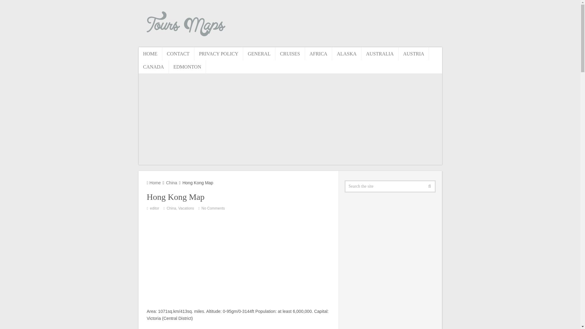 The width and height of the screenshot is (585, 329). Describe the element at coordinates (238, 259) in the screenshot. I see `Advertisement` at that location.